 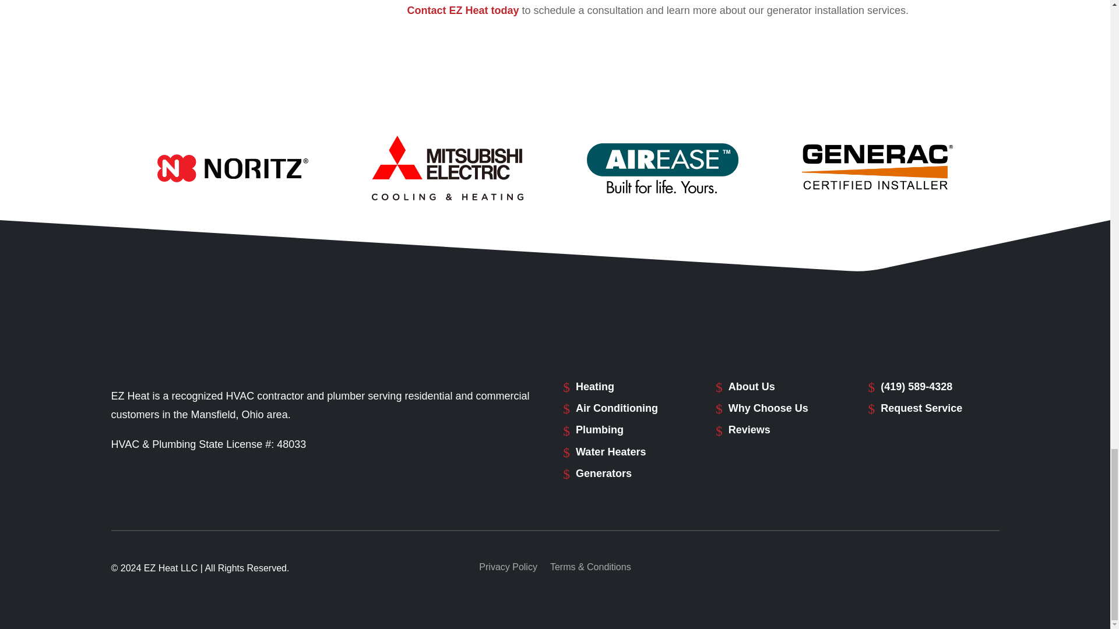 What do you see at coordinates (617, 408) in the screenshot?
I see `Air Conditioning` at bounding box center [617, 408].